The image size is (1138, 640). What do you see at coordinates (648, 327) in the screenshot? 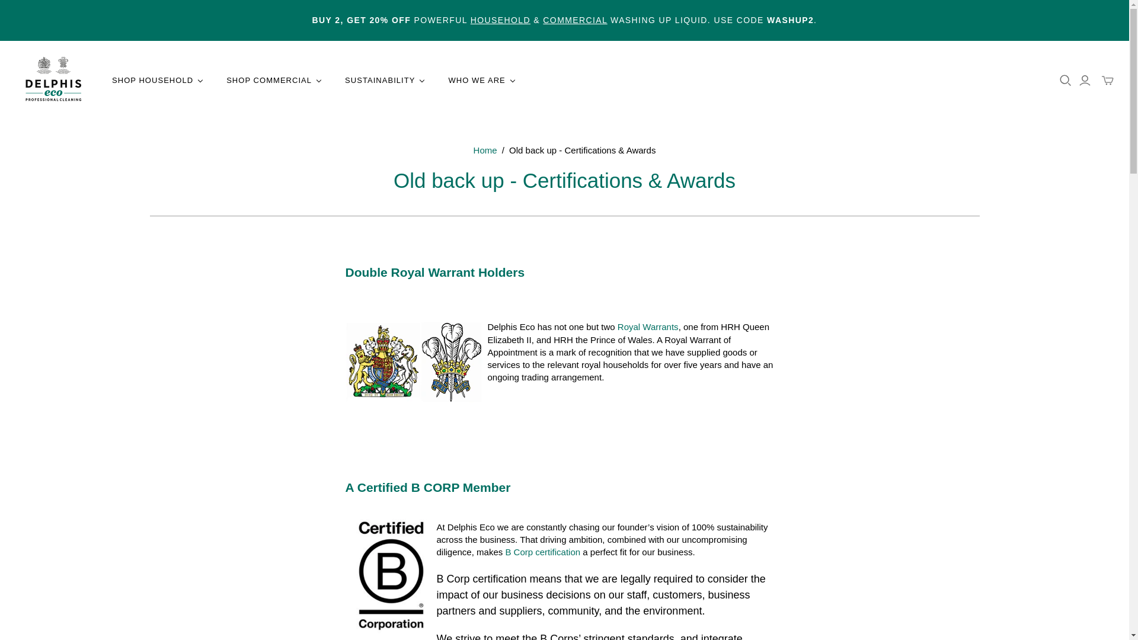
I see `Royal Warrant` at bounding box center [648, 327].